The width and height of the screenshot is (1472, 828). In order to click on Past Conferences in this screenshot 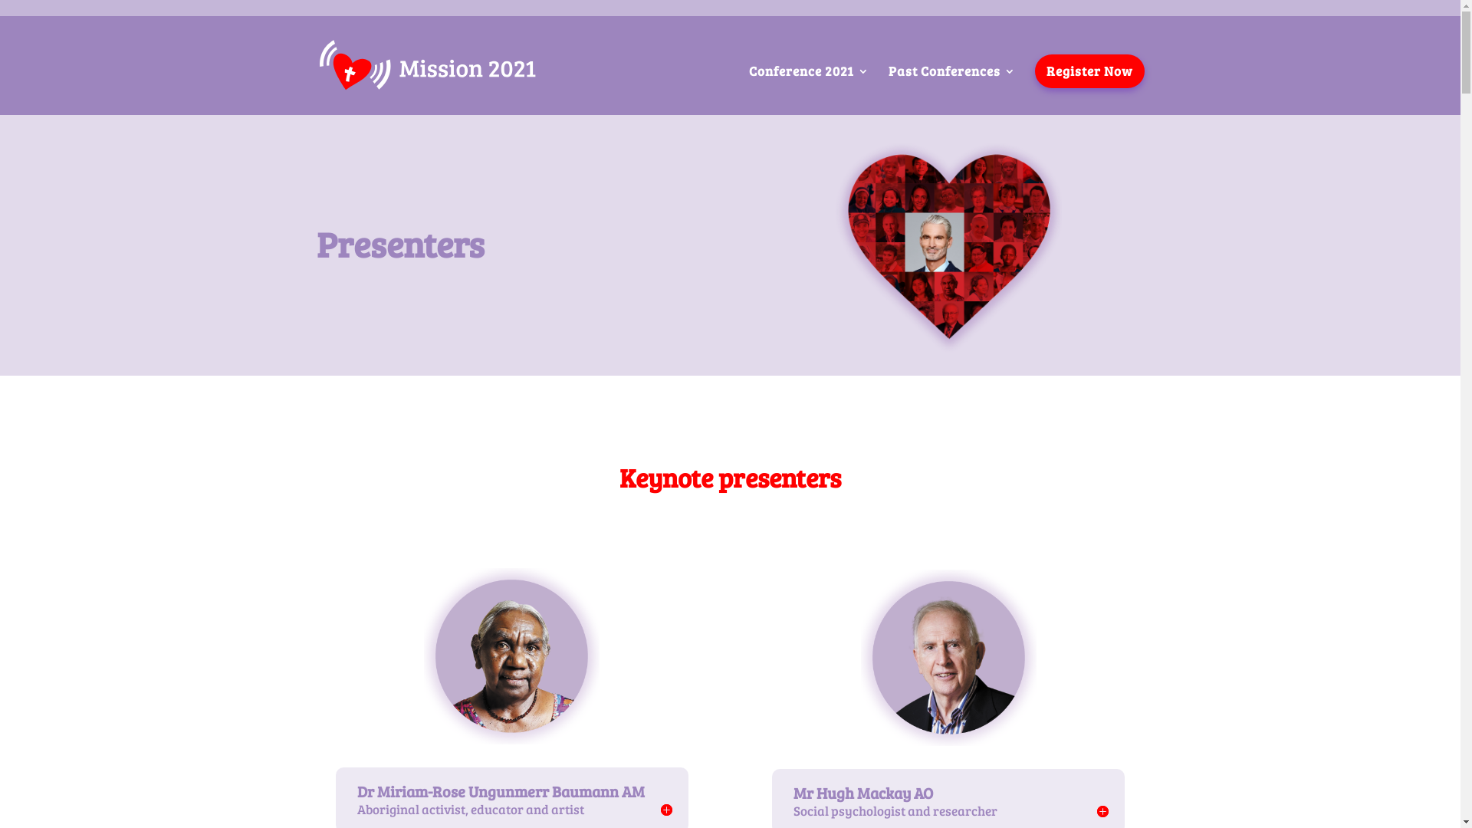, I will do `click(951, 90)`.